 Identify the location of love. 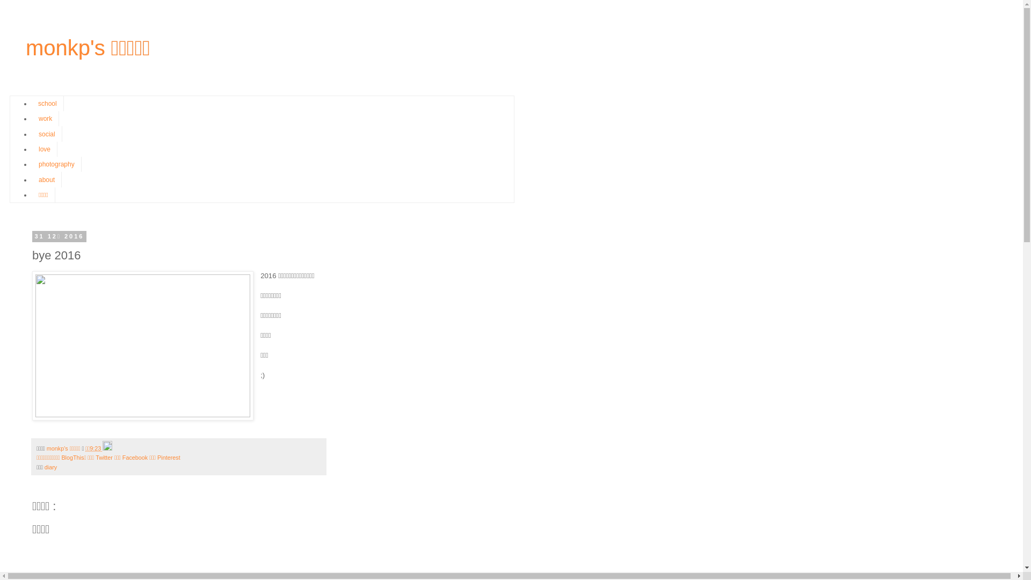
(45, 149).